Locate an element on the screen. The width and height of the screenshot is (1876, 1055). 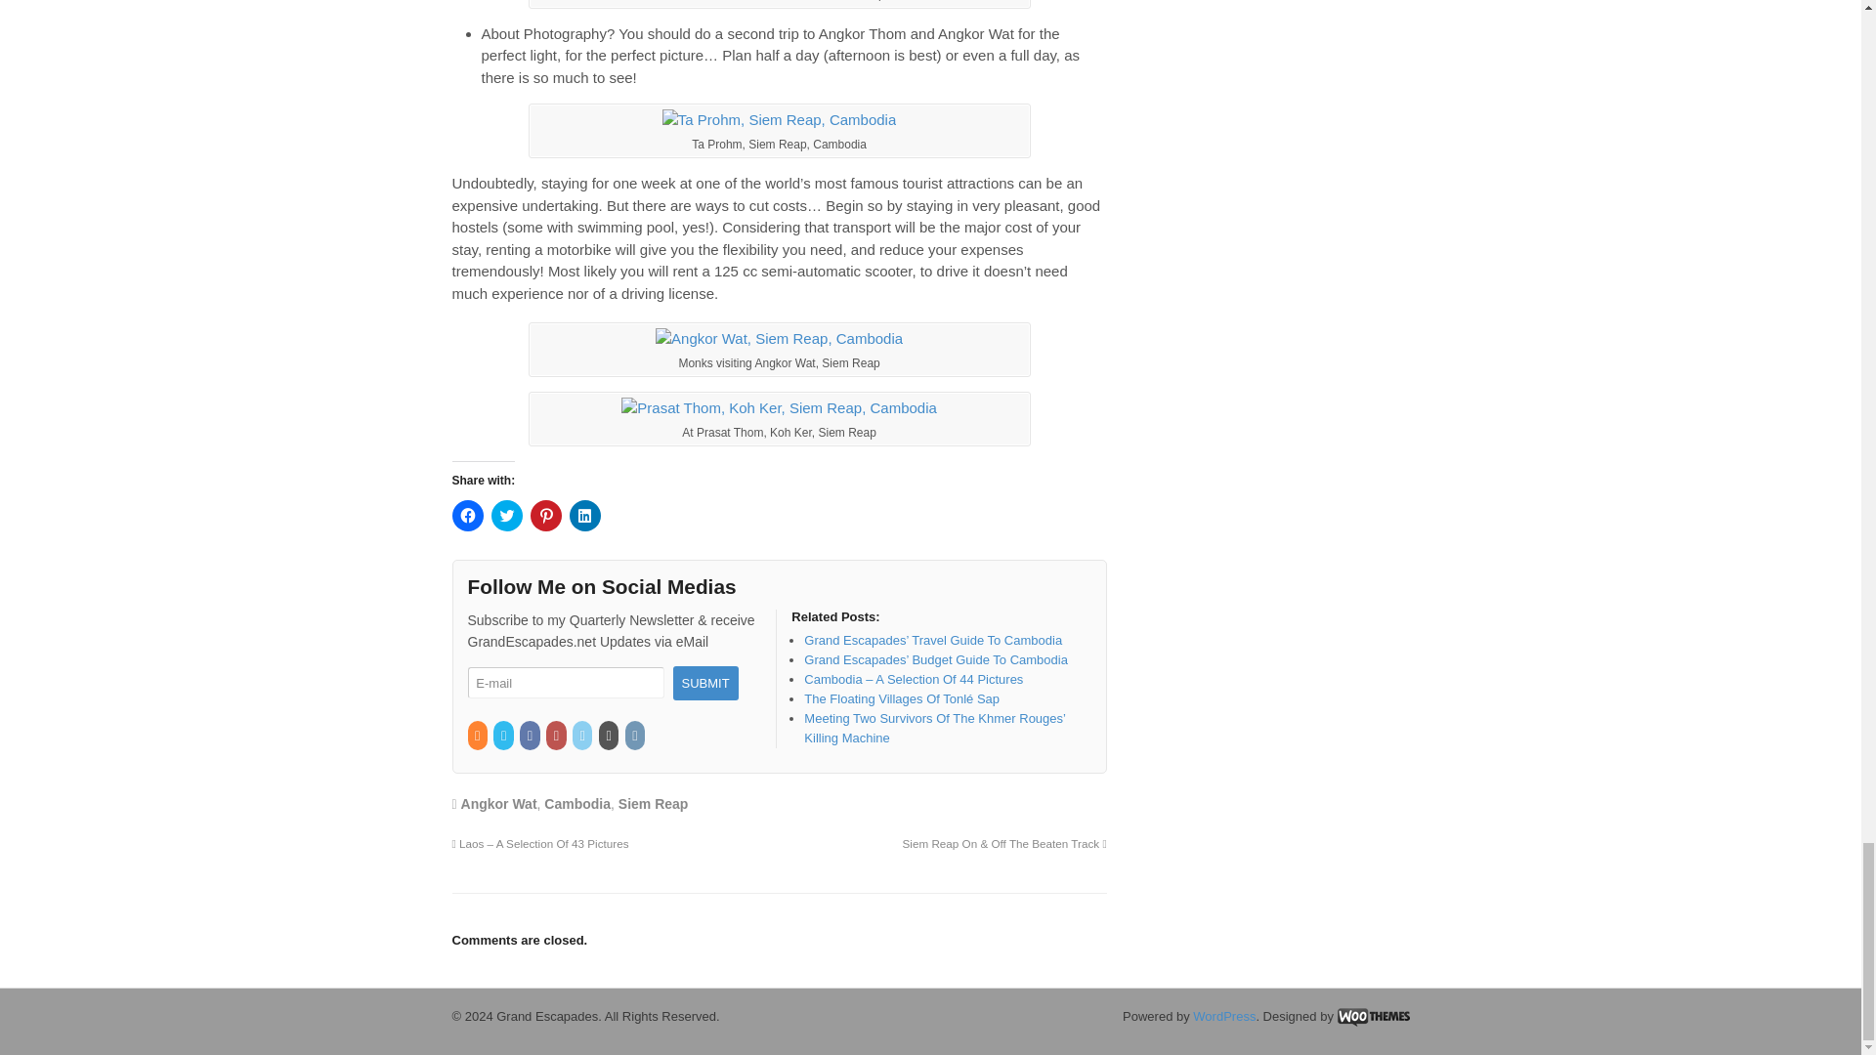
Click to share on LinkedIn is located at coordinates (584, 516).